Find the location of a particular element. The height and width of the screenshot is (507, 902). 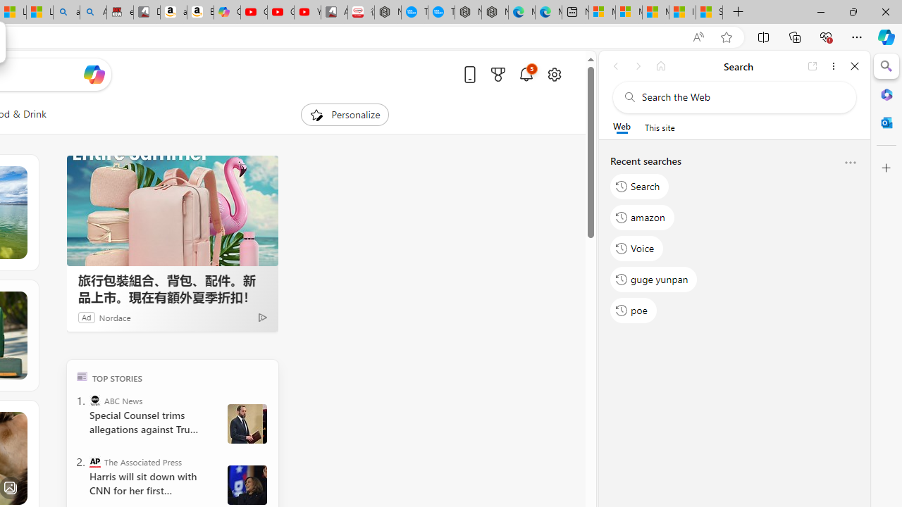

This site scope is located at coordinates (660, 127).